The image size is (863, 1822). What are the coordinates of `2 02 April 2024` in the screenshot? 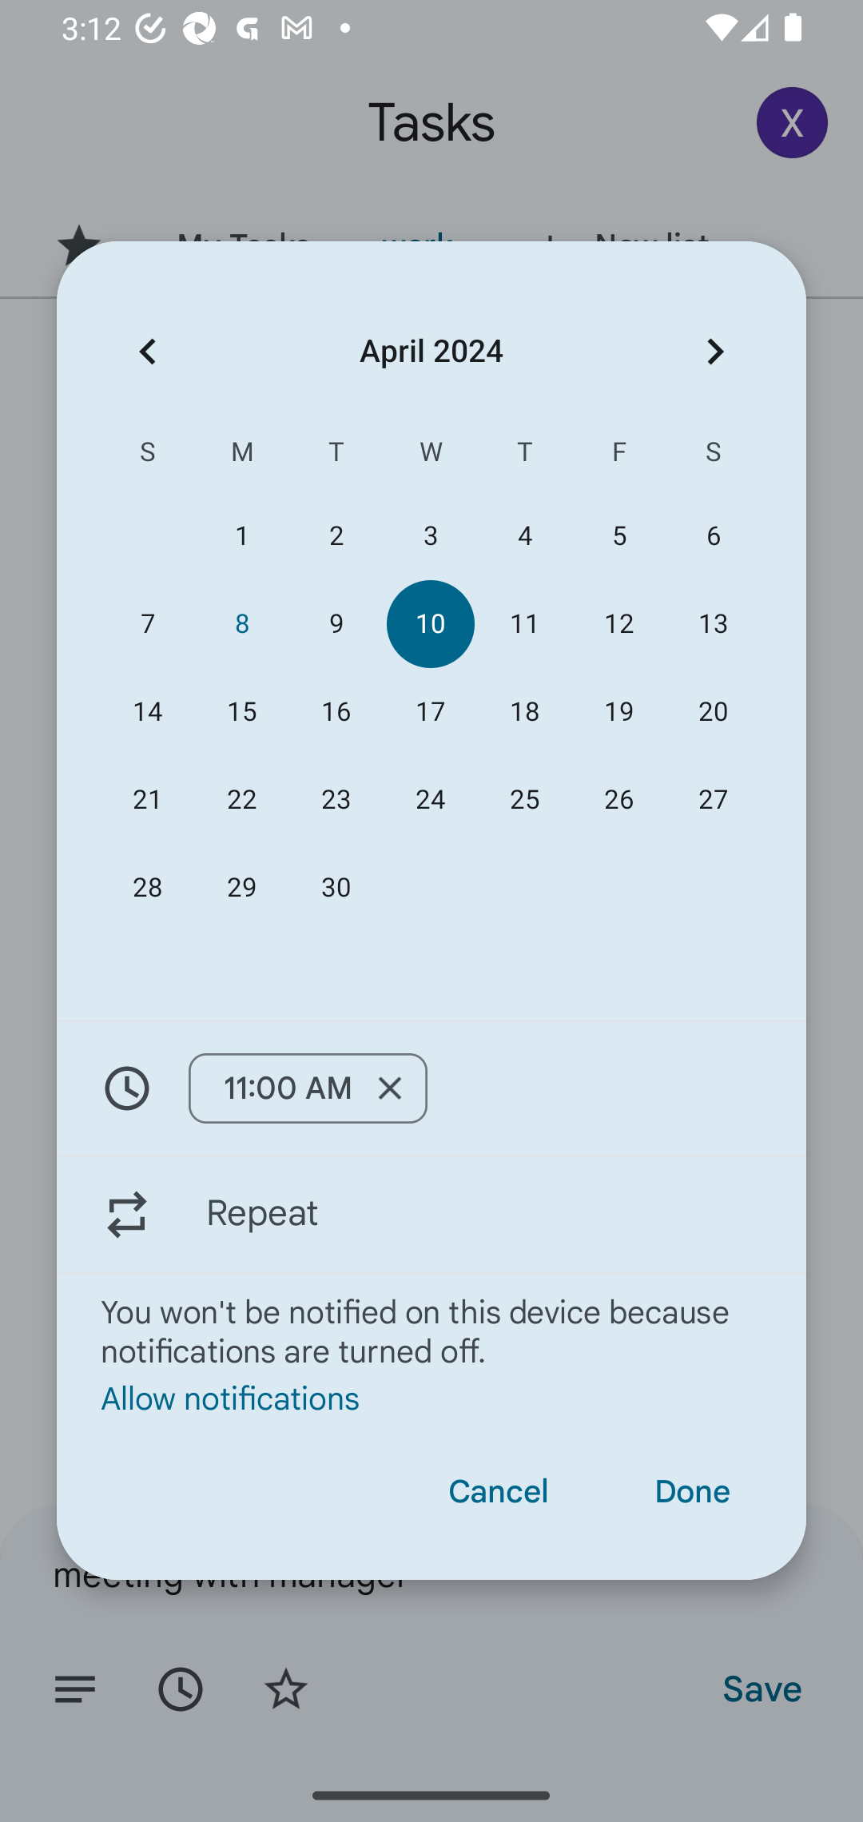 It's located at (336, 535).